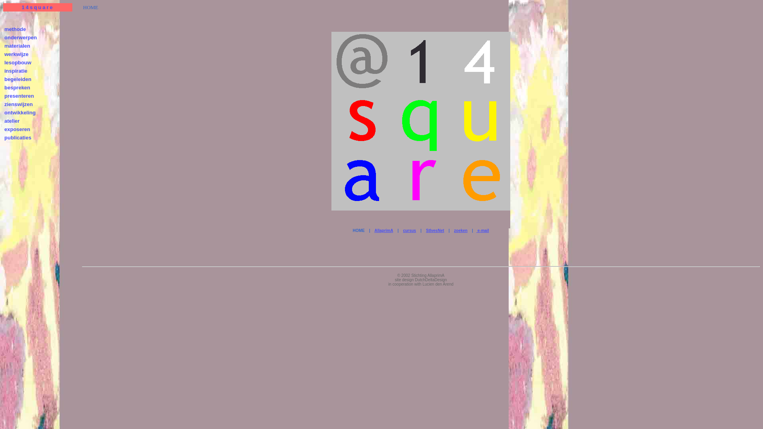 Image resolution: width=763 pixels, height=429 pixels. Describe the element at coordinates (18, 137) in the screenshot. I see `publicaties` at that location.